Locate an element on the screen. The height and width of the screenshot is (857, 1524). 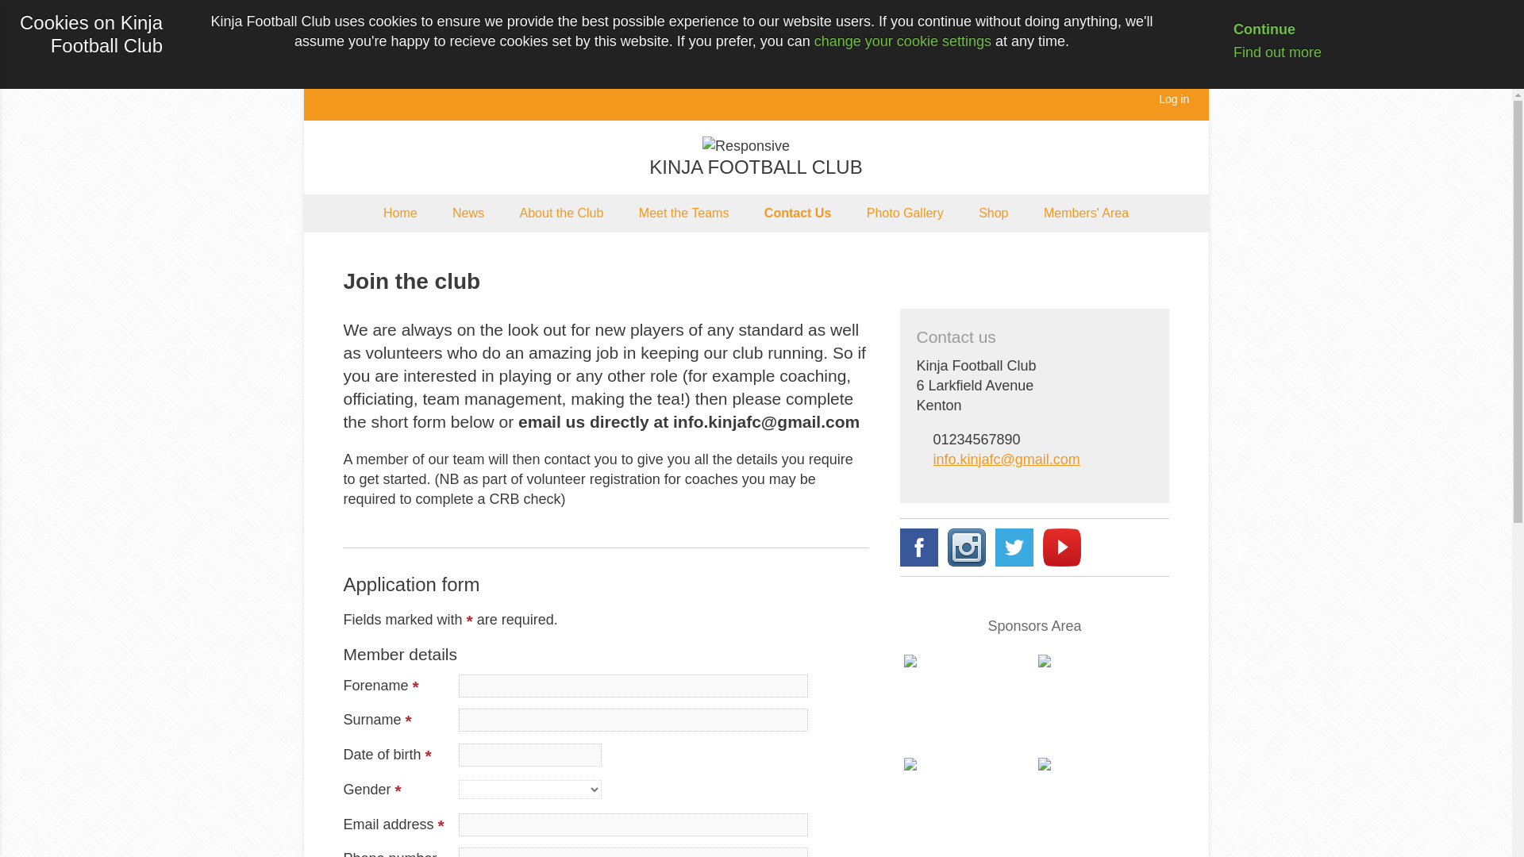
Follow us on Instagram is located at coordinates (967, 548).